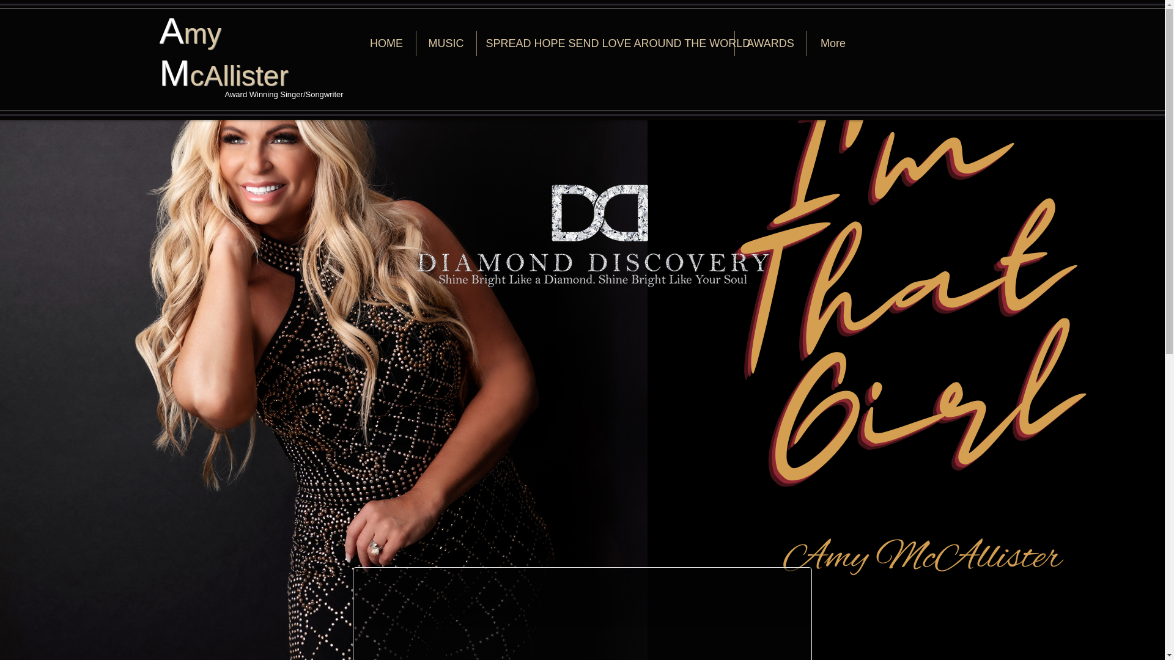 This screenshot has width=1174, height=660. I want to click on cAllister, so click(238, 76).